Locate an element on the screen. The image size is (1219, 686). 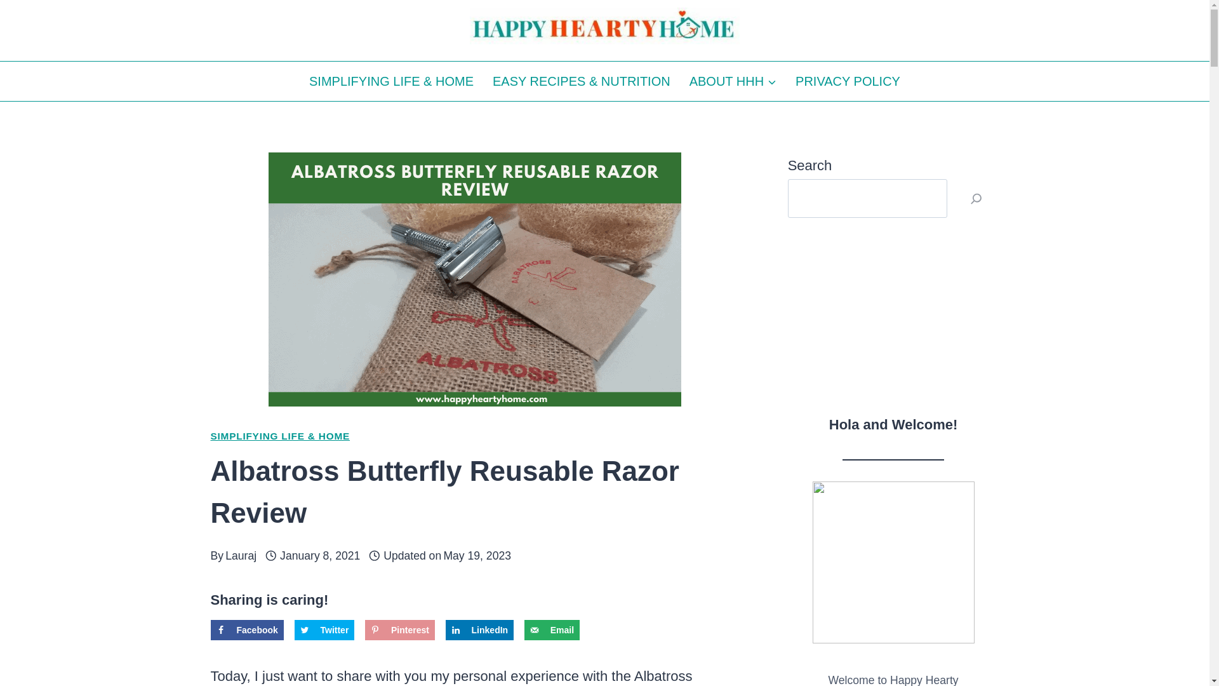
Facebook is located at coordinates (248, 630).